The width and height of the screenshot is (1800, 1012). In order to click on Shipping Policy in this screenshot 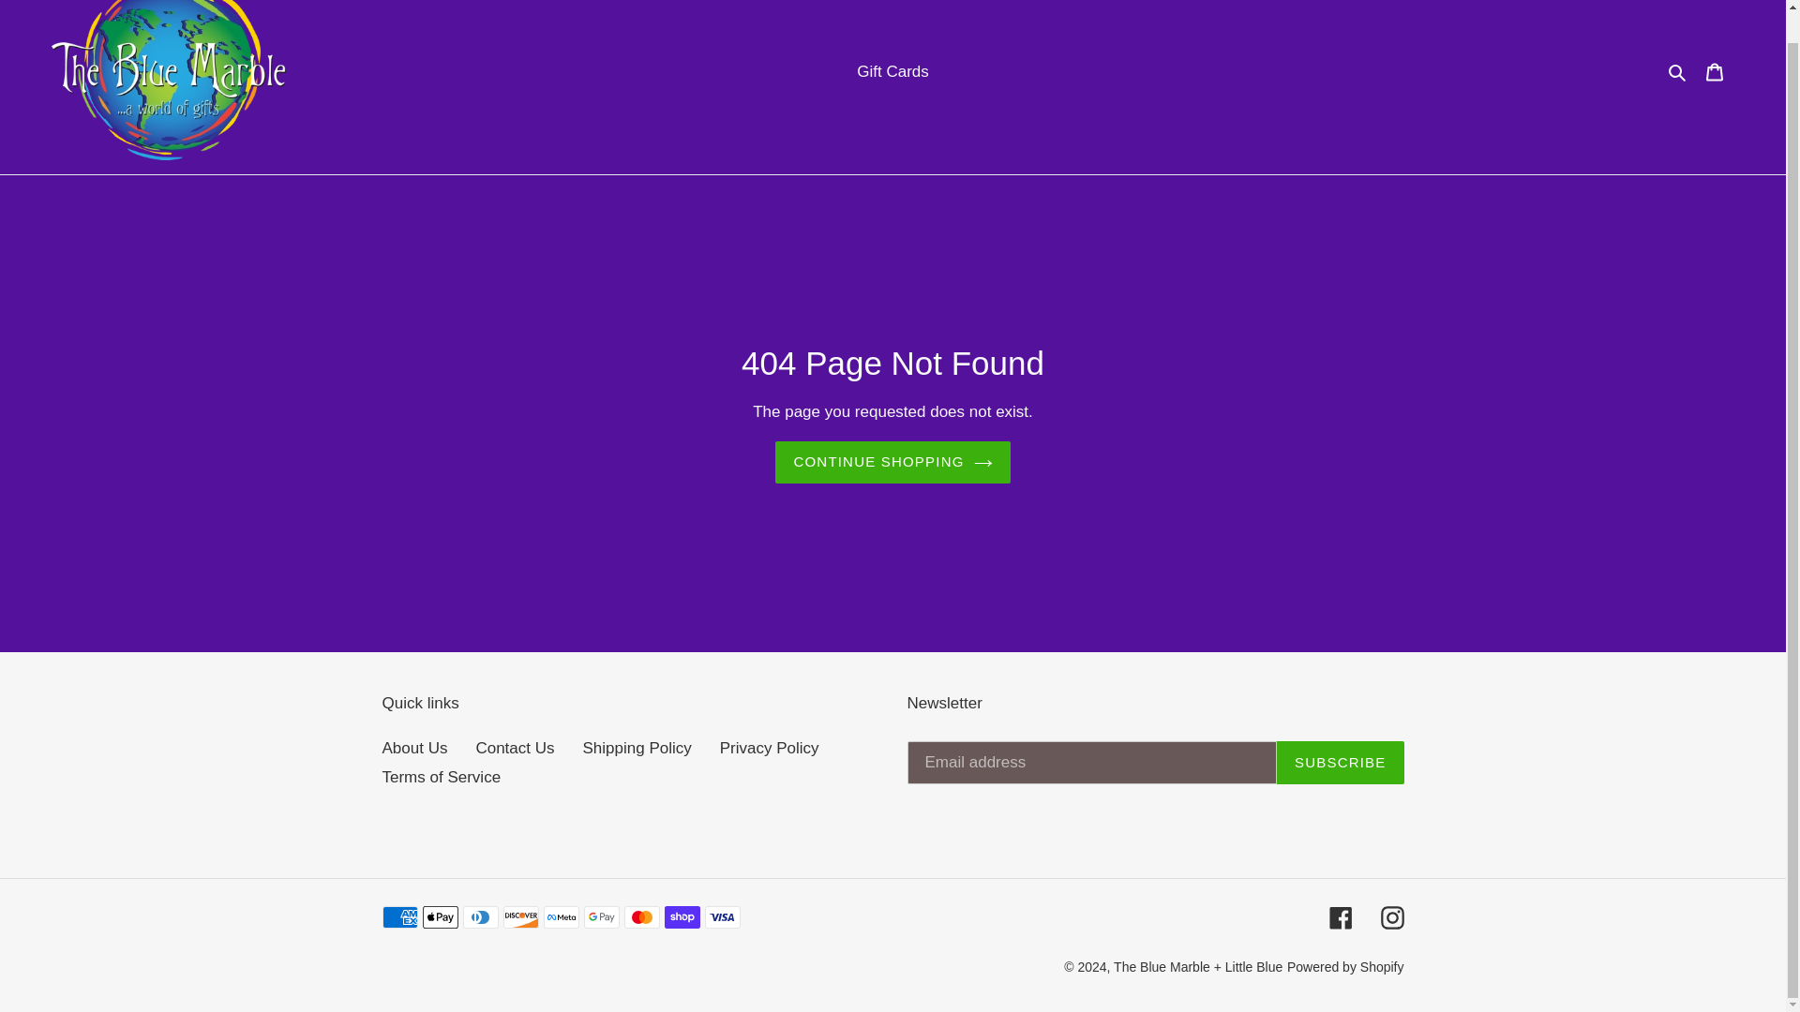, I will do `click(637, 748)`.